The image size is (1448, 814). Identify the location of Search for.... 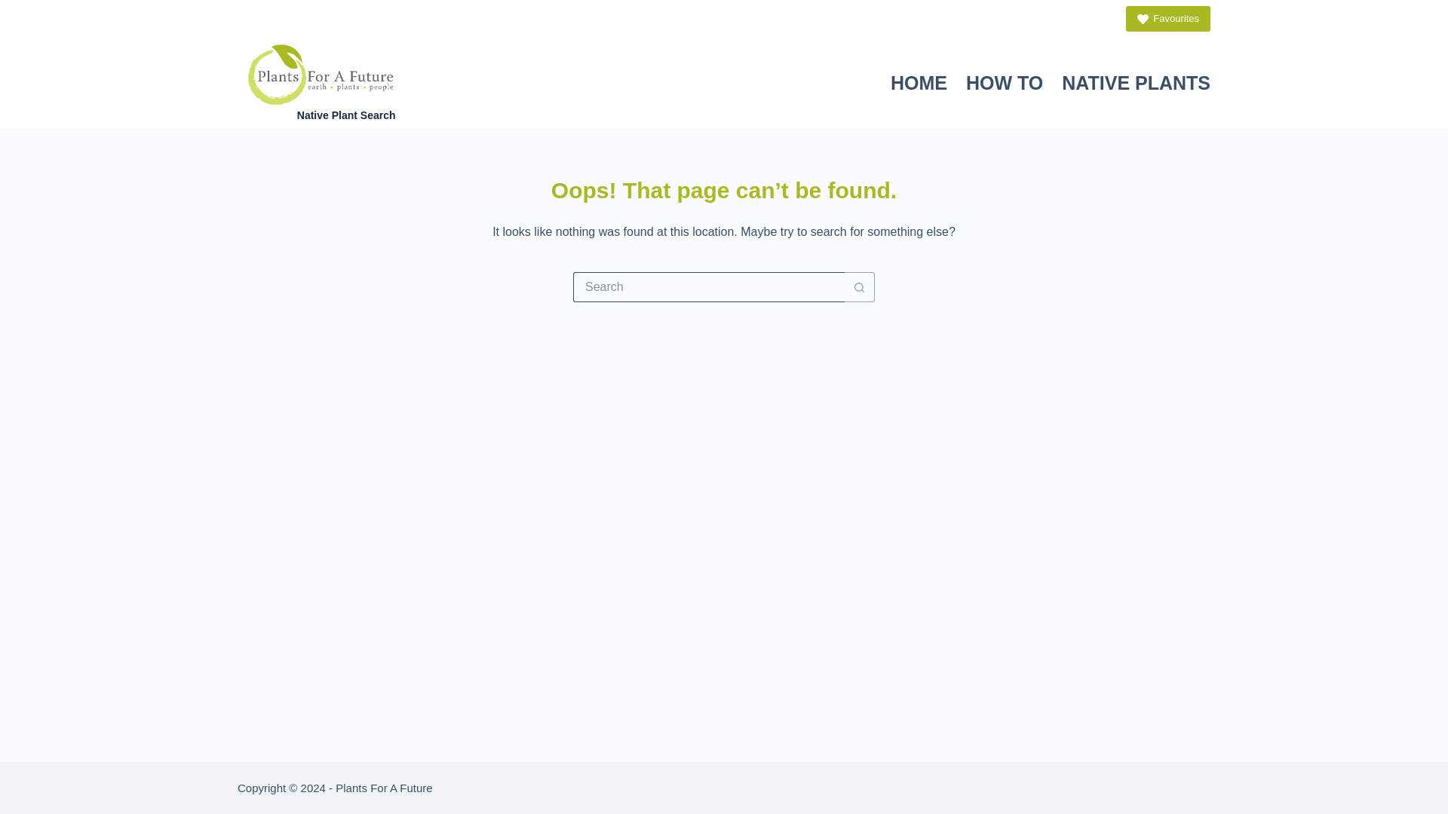
(709, 286).